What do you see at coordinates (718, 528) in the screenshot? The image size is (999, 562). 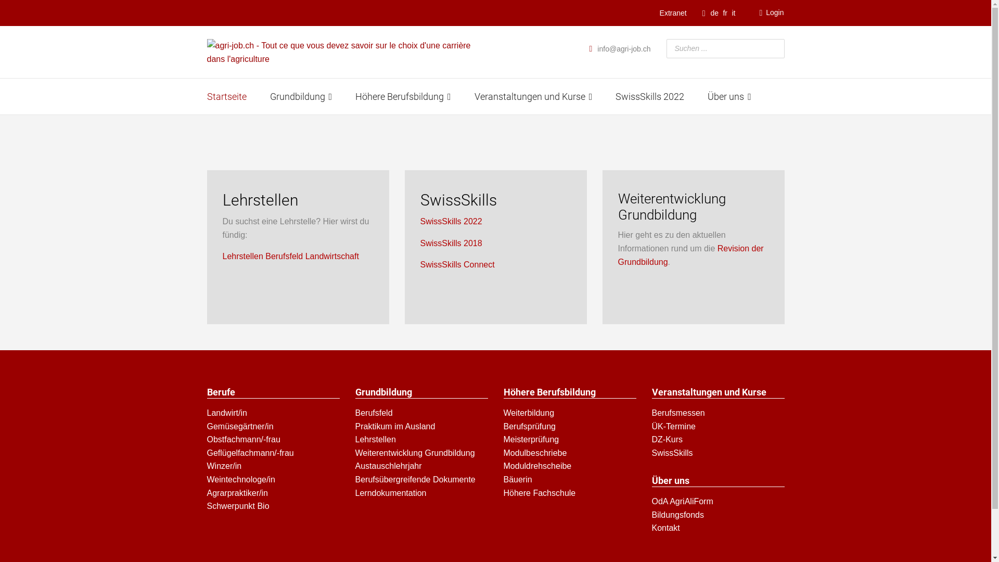 I see `Kontakt` at bounding box center [718, 528].